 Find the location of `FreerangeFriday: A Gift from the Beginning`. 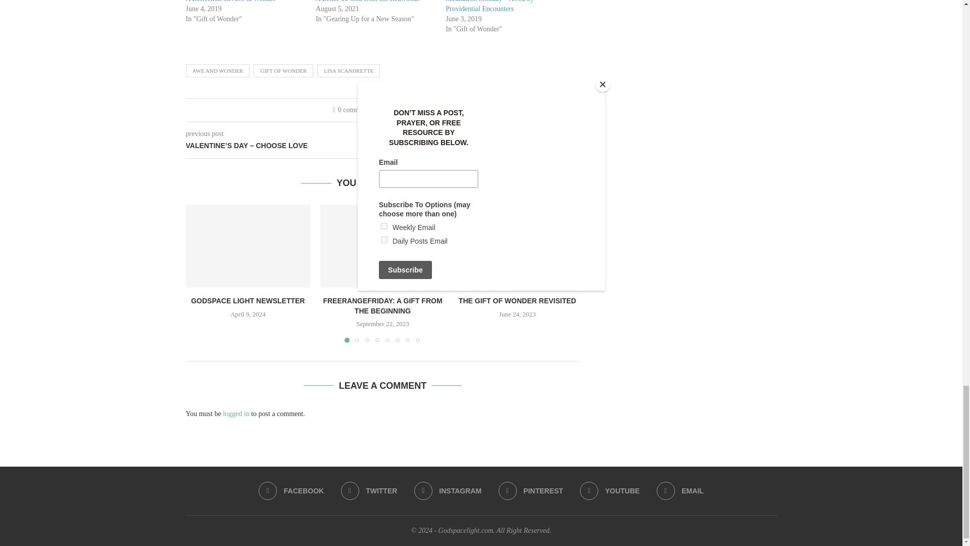

FreerangeFriday: A Gift from the Beginning is located at coordinates (382, 246).